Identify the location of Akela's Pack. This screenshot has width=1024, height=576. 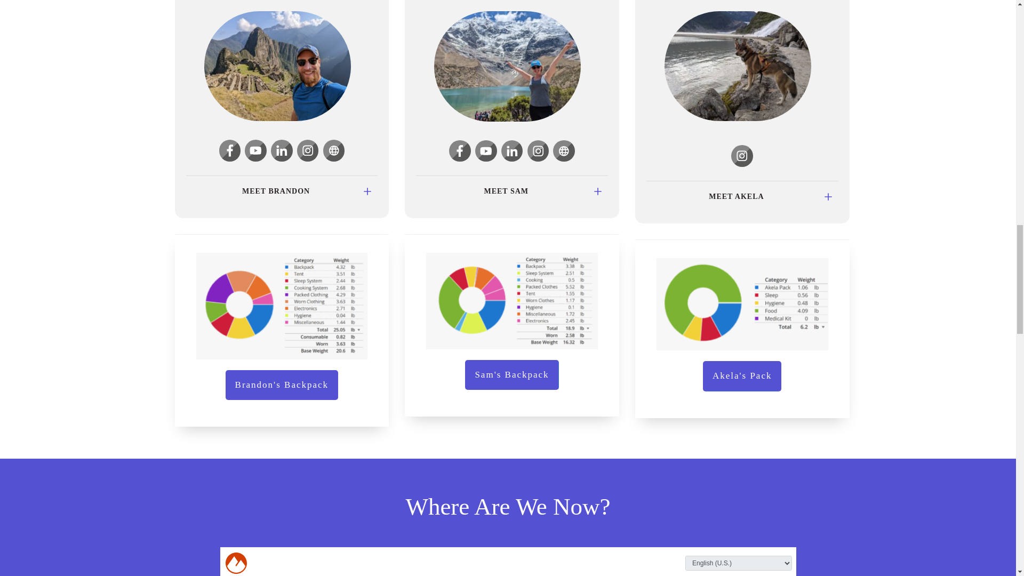
(742, 376).